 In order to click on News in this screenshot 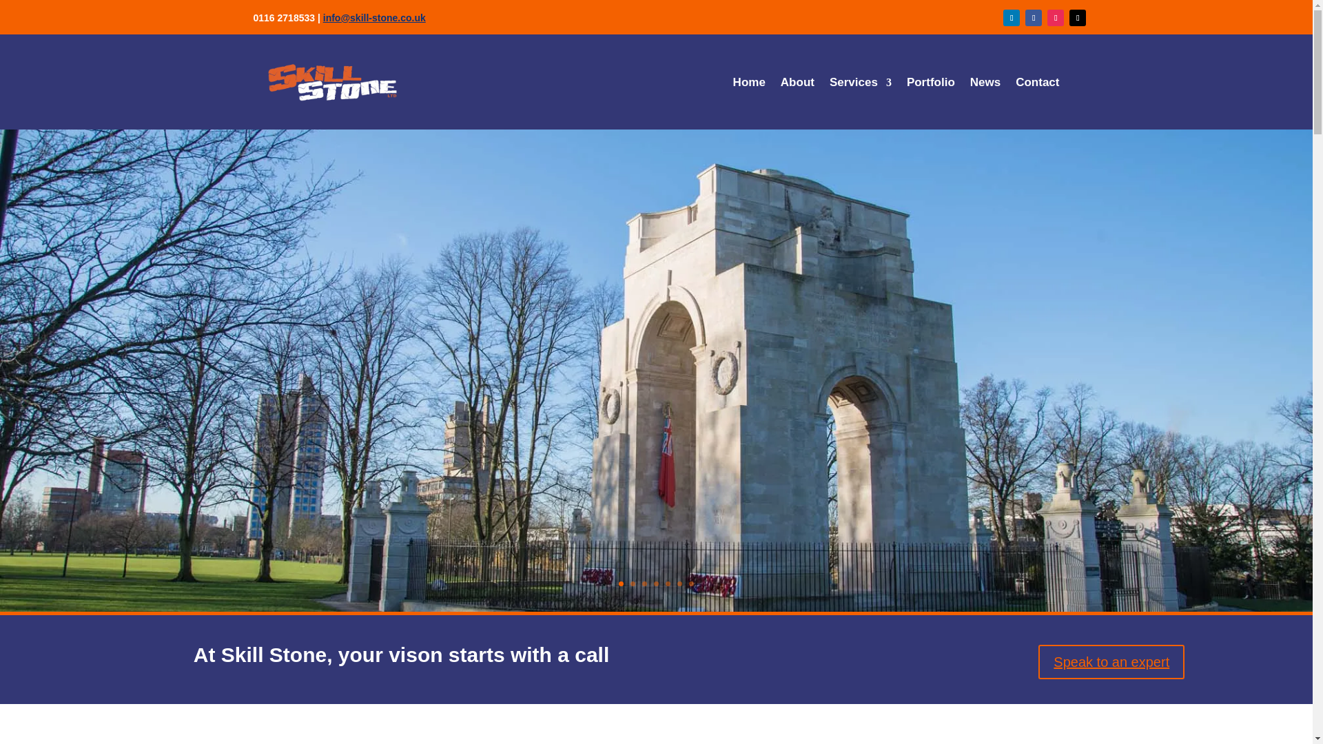, I will do `click(985, 85)`.